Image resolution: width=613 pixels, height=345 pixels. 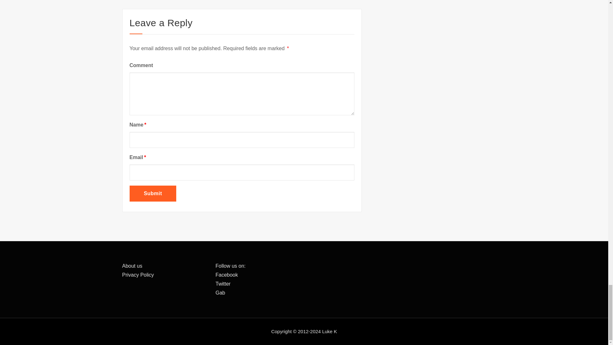 I want to click on Facebook, so click(x=227, y=275).